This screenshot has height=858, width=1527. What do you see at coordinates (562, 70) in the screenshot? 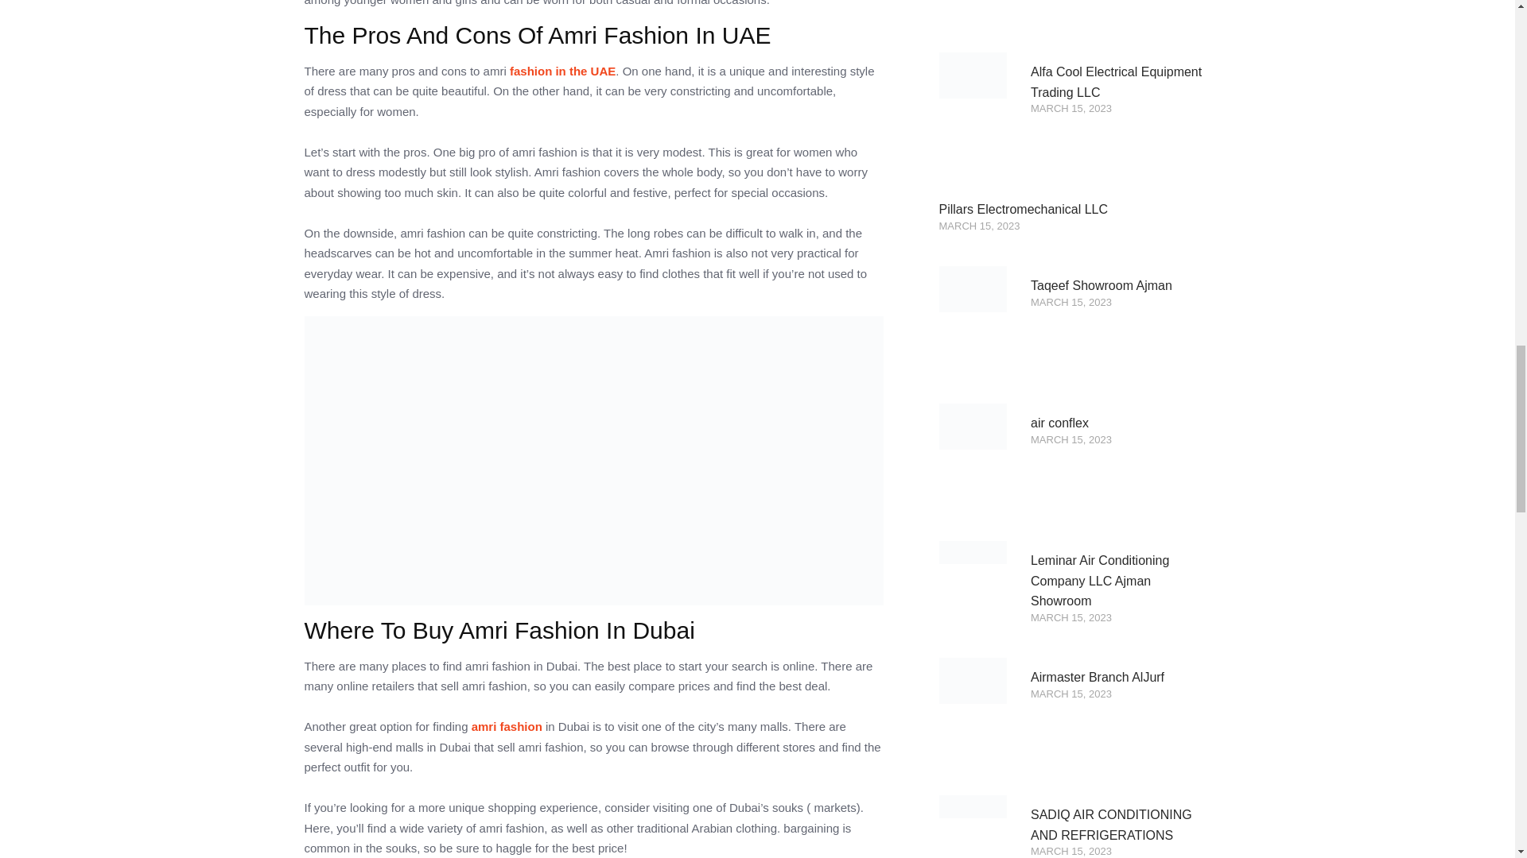
I see `fashion in the UAE` at bounding box center [562, 70].